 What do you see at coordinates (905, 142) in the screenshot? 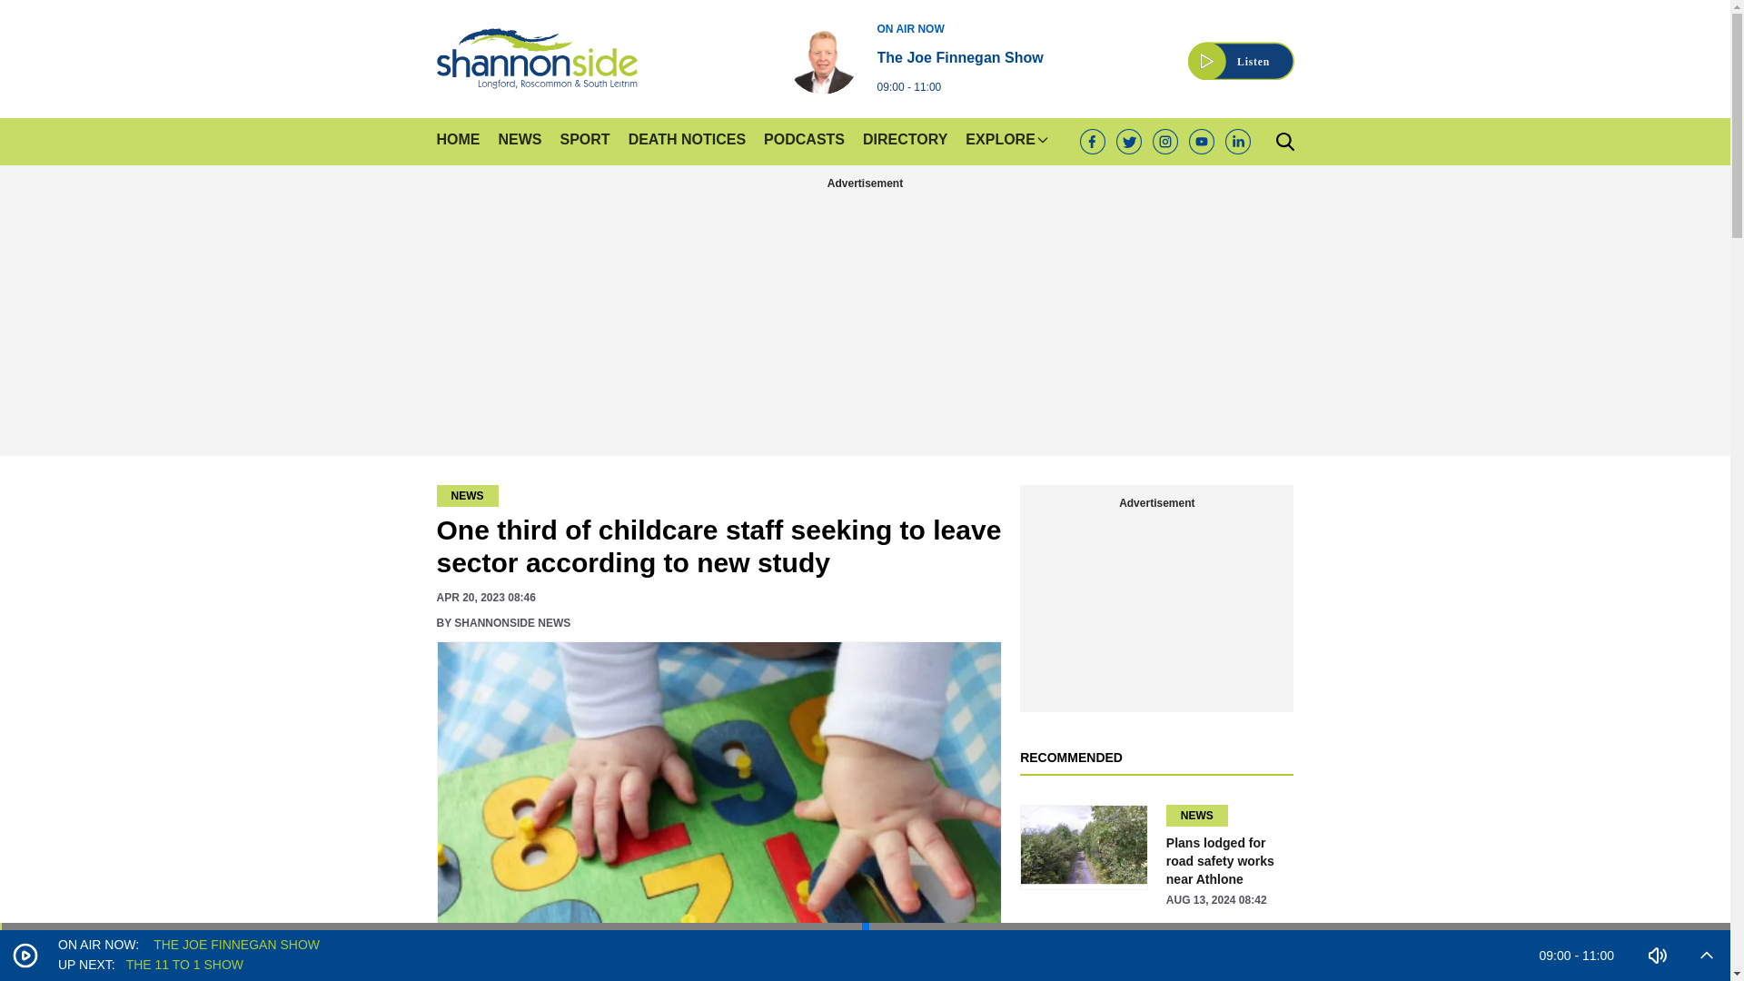
I see `DIRECTORY` at bounding box center [905, 142].